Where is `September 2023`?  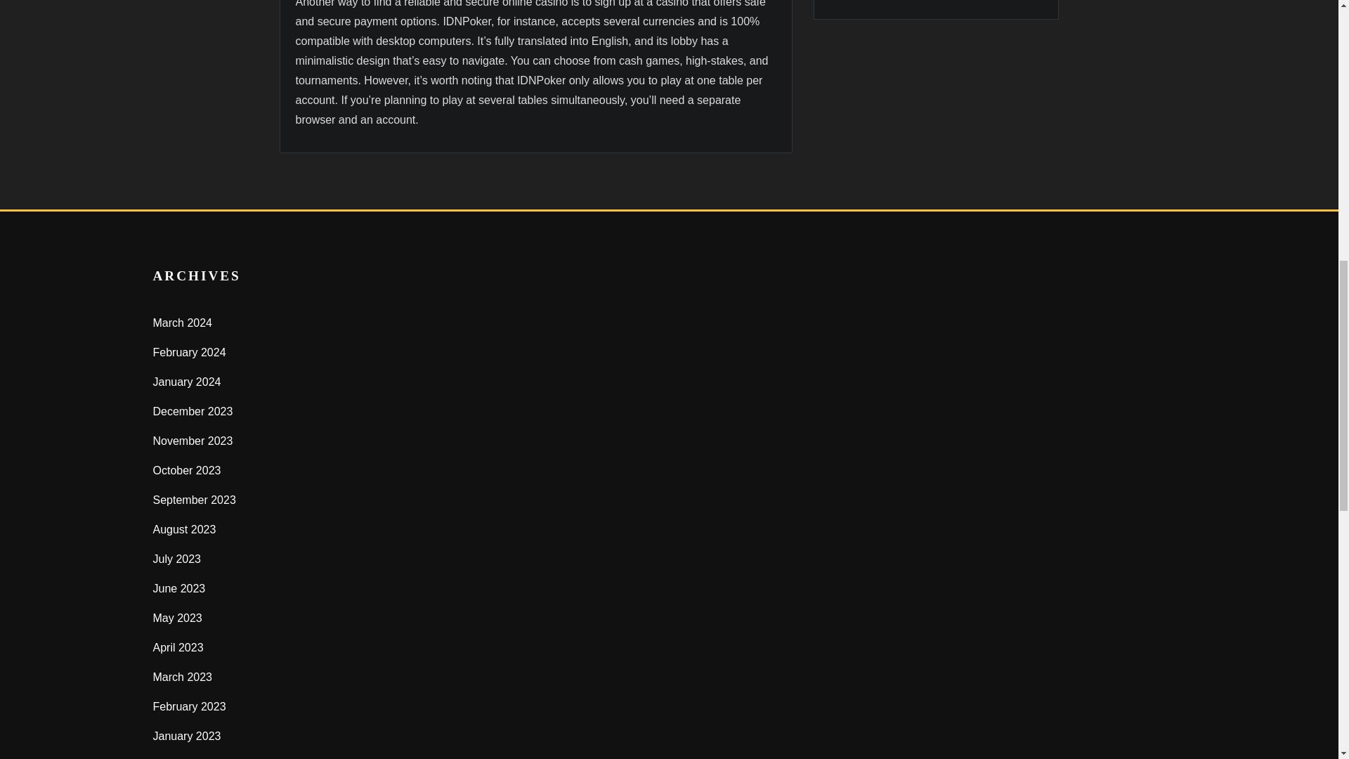 September 2023 is located at coordinates (195, 500).